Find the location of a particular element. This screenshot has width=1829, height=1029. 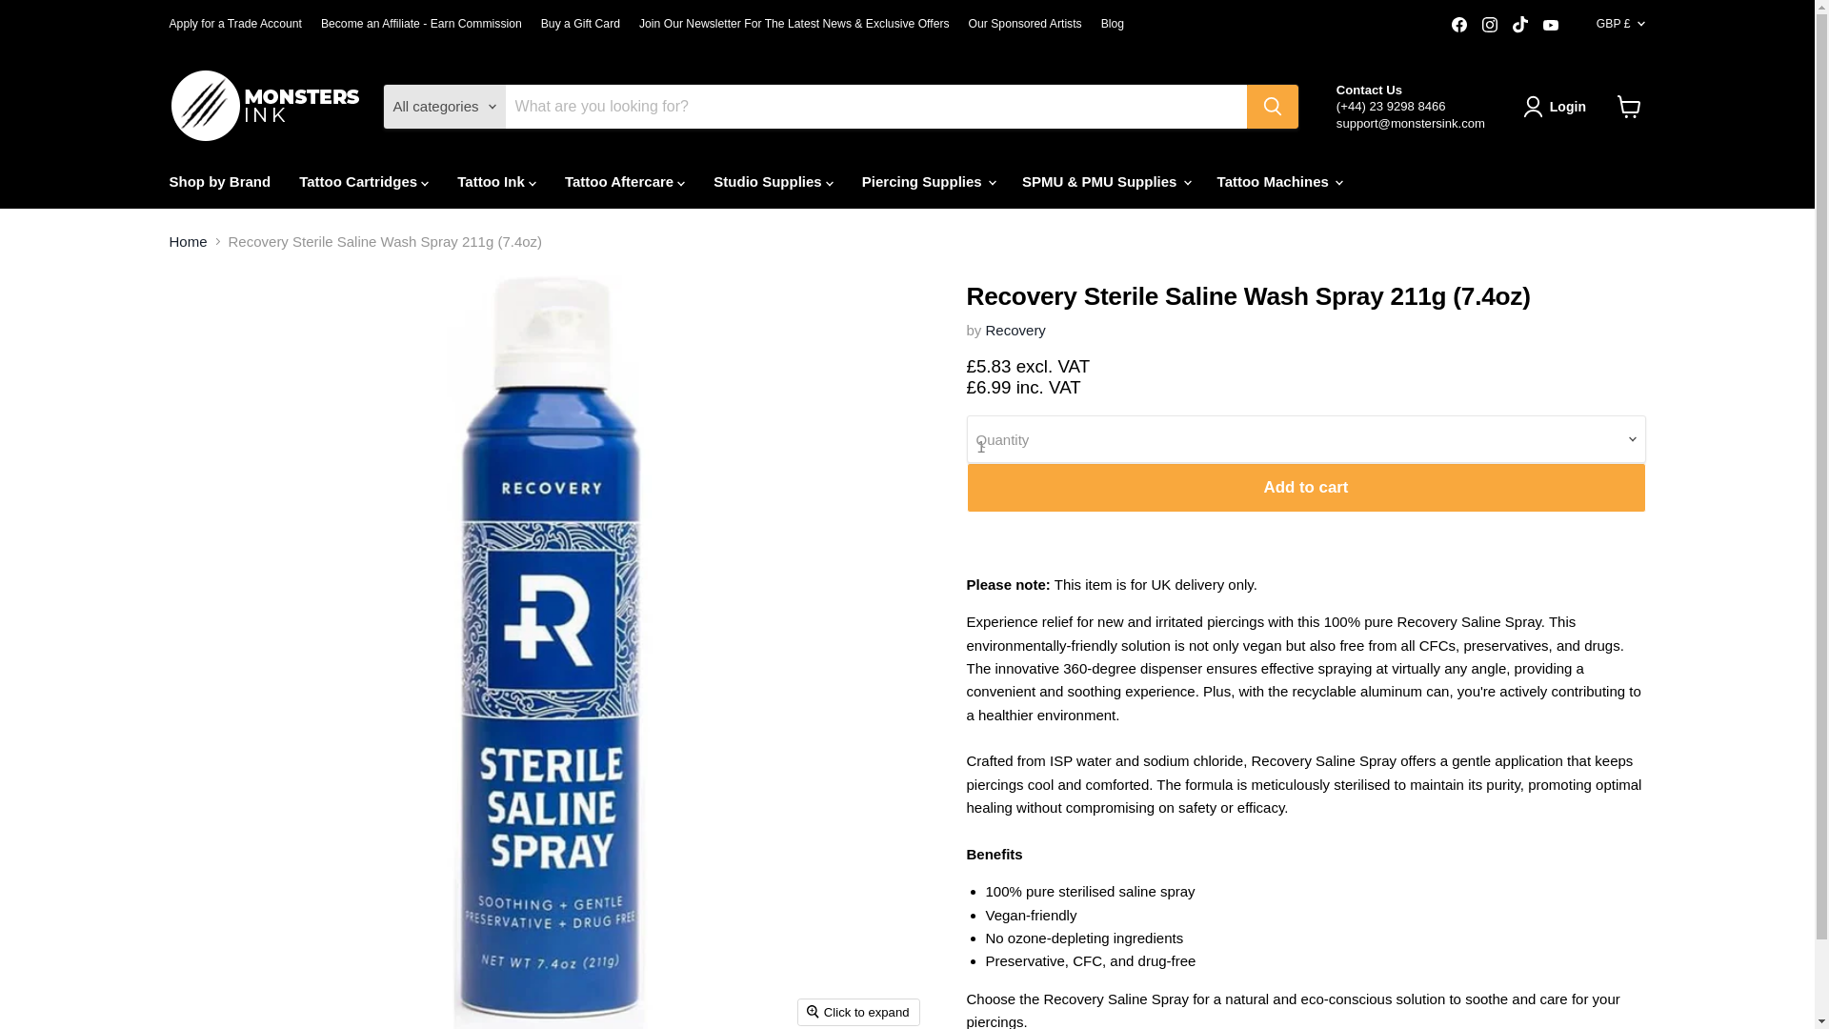

Find us on TikTok is located at coordinates (1520, 24).